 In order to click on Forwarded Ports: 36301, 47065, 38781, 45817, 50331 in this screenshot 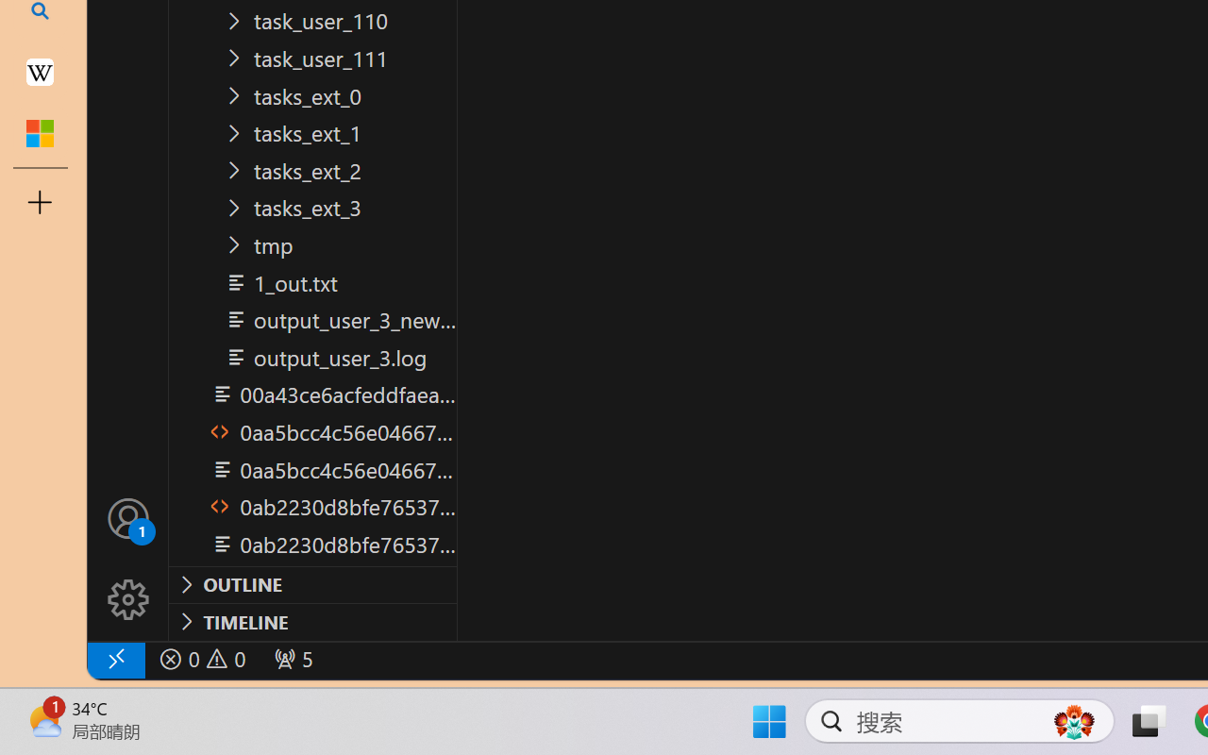, I will do `click(291, 659)`.